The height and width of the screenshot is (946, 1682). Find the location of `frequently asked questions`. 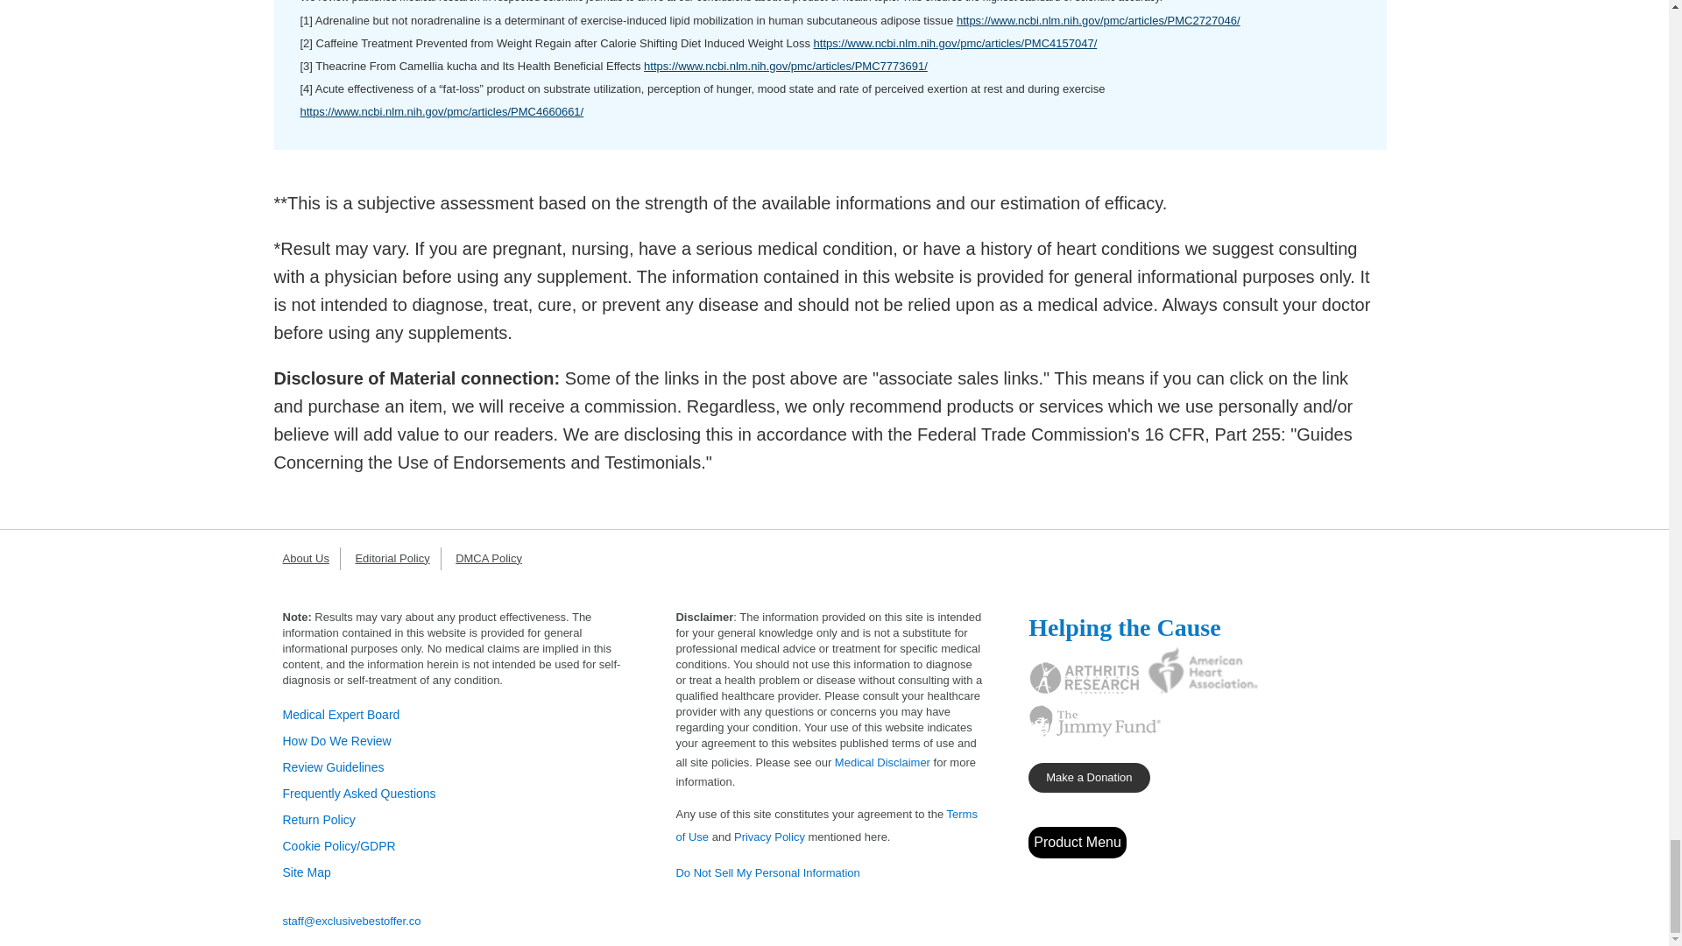

frequently asked questions is located at coordinates (359, 793).